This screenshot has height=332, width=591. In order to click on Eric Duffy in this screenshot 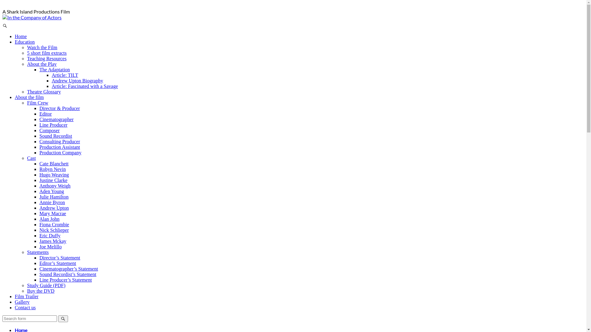, I will do `click(50, 235)`.